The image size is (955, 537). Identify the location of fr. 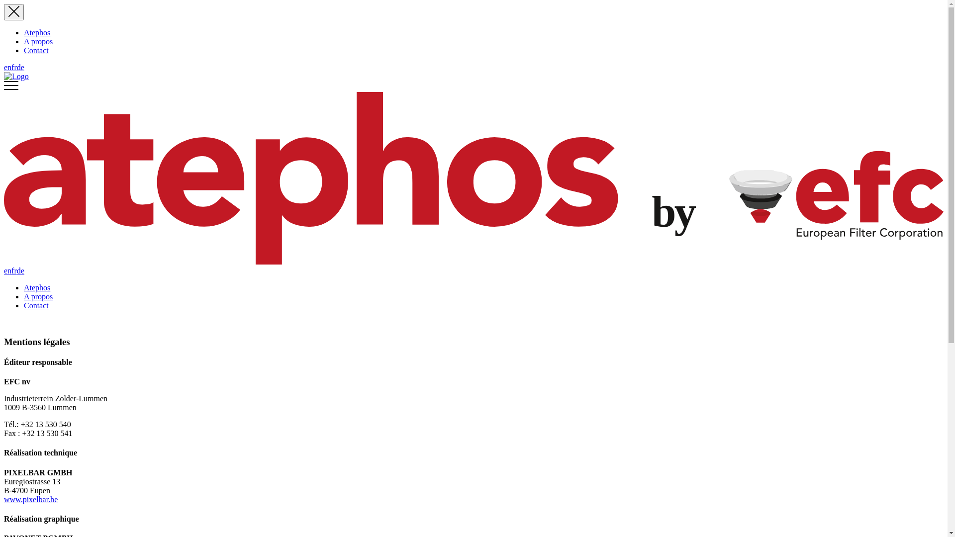
(14, 68).